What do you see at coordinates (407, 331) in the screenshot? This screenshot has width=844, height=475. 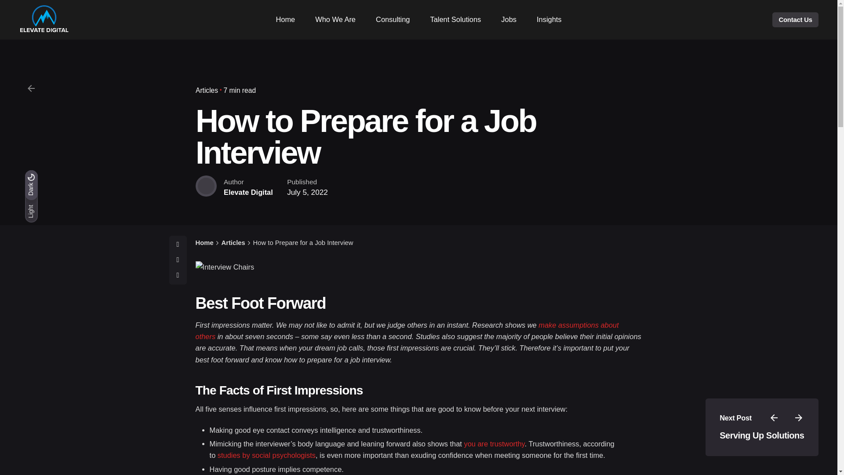 I see `make assumptions about others ` at bounding box center [407, 331].